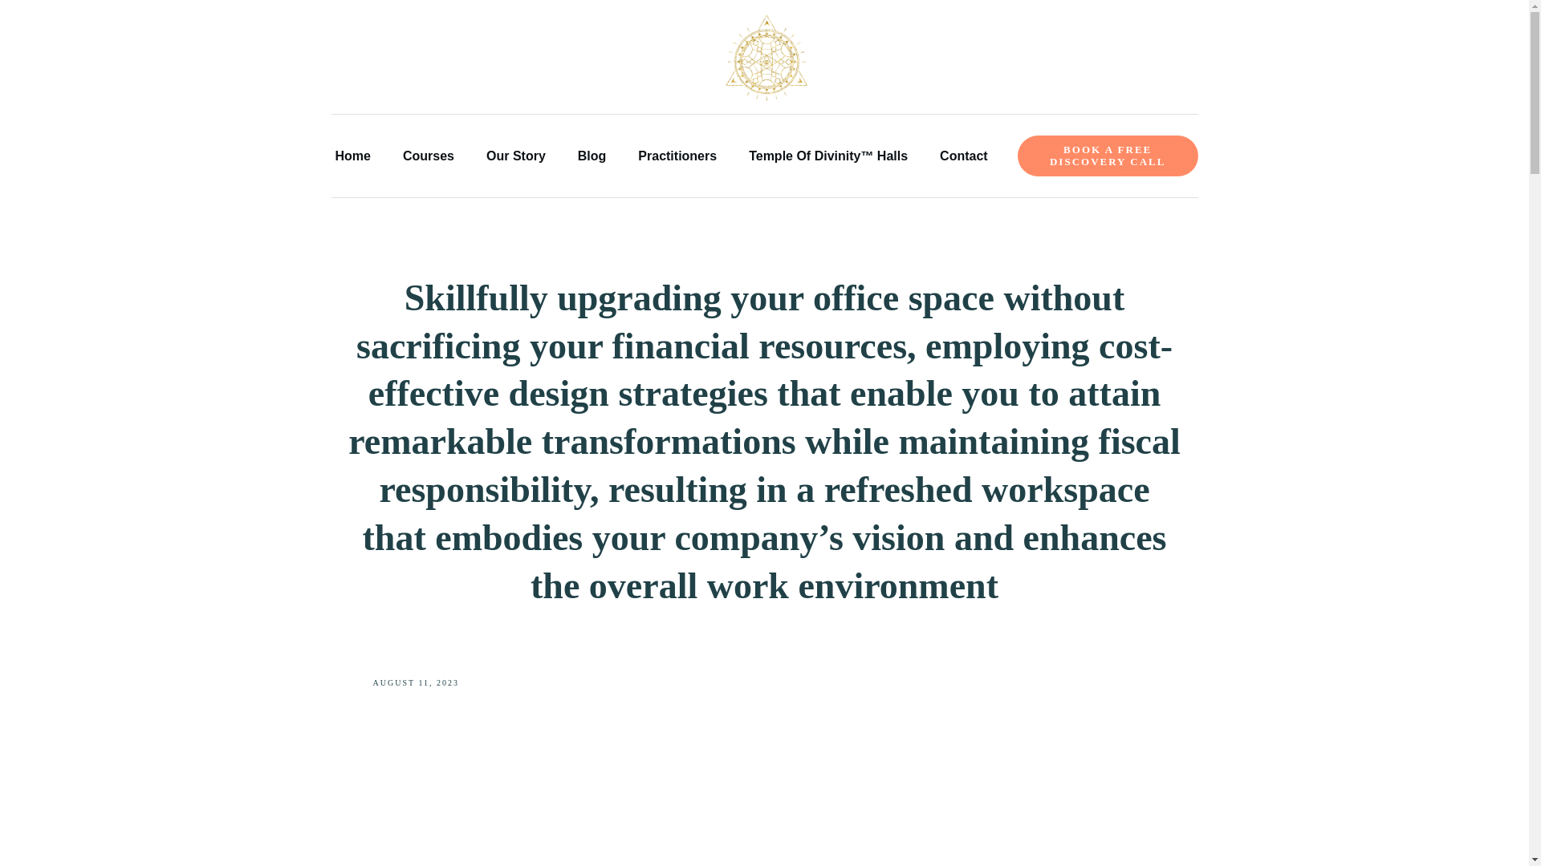 This screenshot has height=866, width=1541. I want to click on Blog, so click(592, 156).